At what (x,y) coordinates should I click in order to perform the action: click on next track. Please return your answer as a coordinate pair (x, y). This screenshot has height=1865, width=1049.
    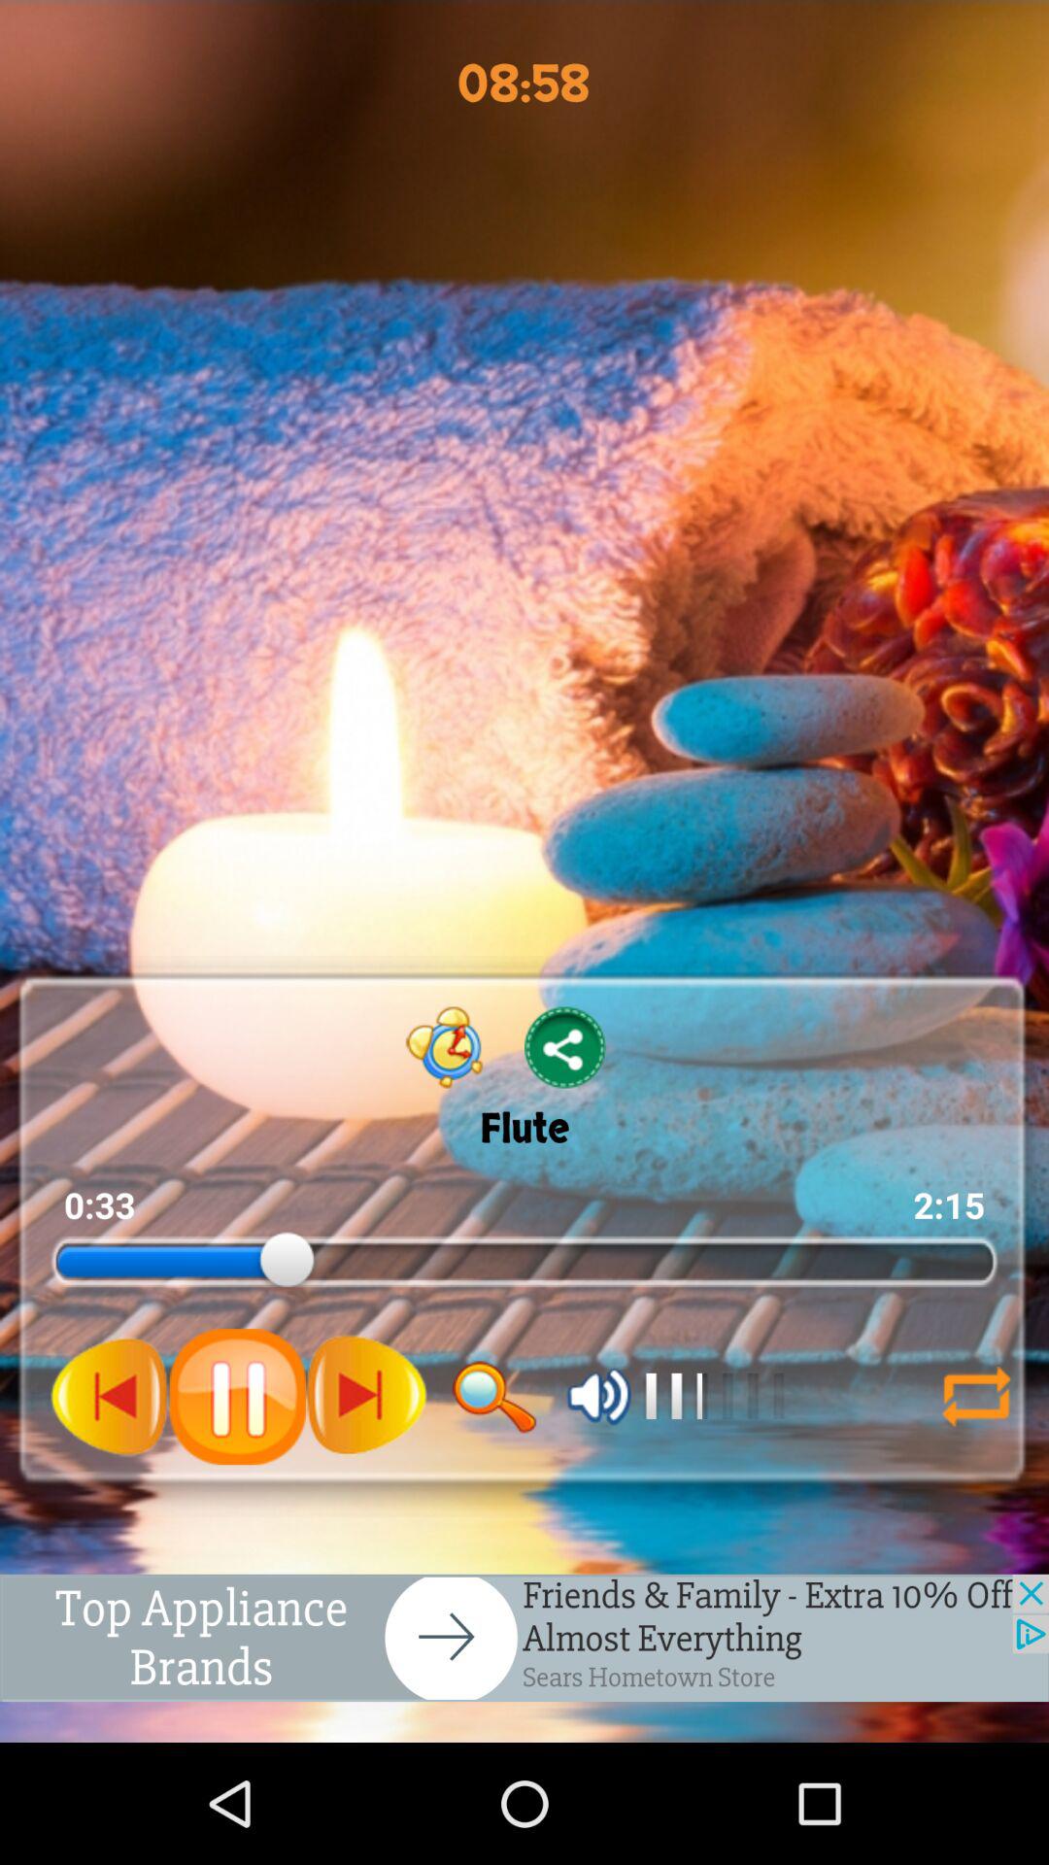
    Looking at the image, I should click on (366, 1396).